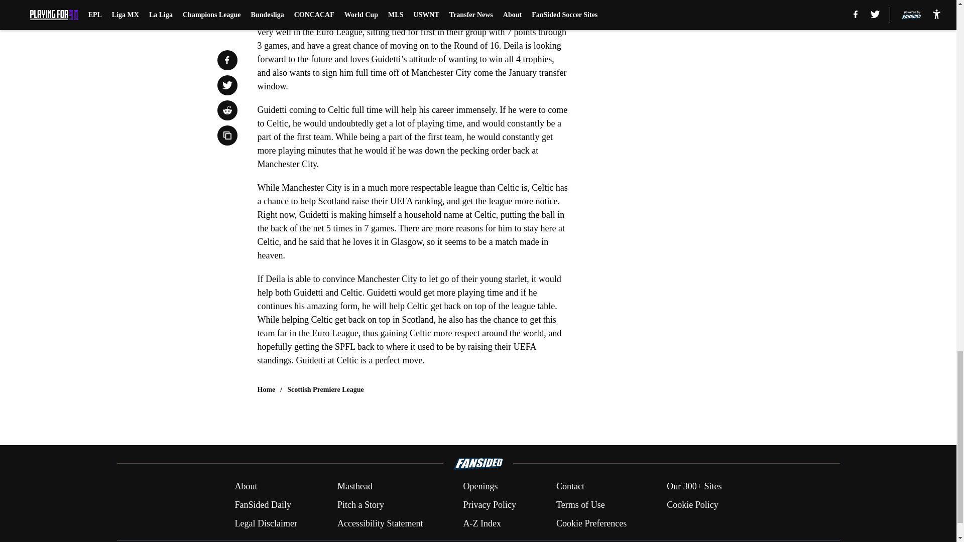 The height and width of the screenshot is (542, 964). Describe the element at coordinates (266, 389) in the screenshot. I see `Home` at that location.